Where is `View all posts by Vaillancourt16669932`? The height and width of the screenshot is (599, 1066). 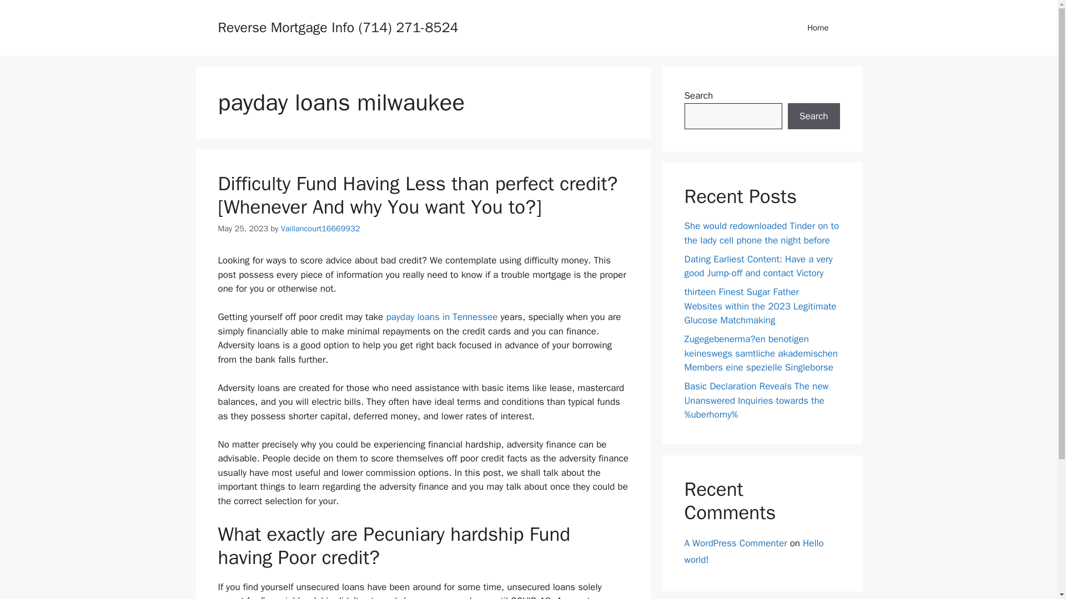 View all posts by Vaillancourt16669932 is located at coordinates (320, 229).